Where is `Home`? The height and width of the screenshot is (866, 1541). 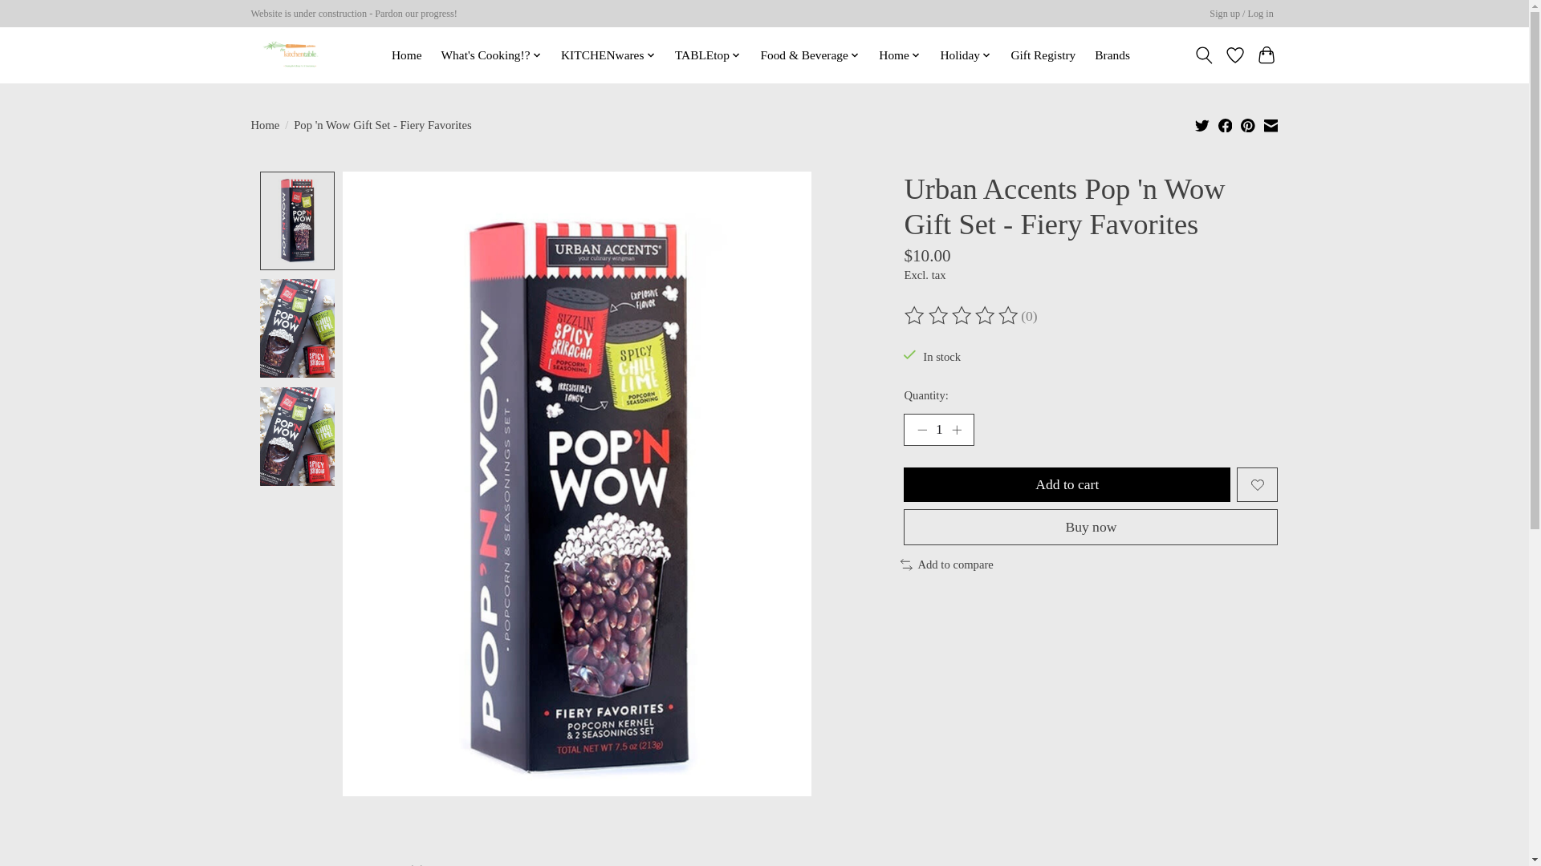 Home is located at coordinates (407, 55).